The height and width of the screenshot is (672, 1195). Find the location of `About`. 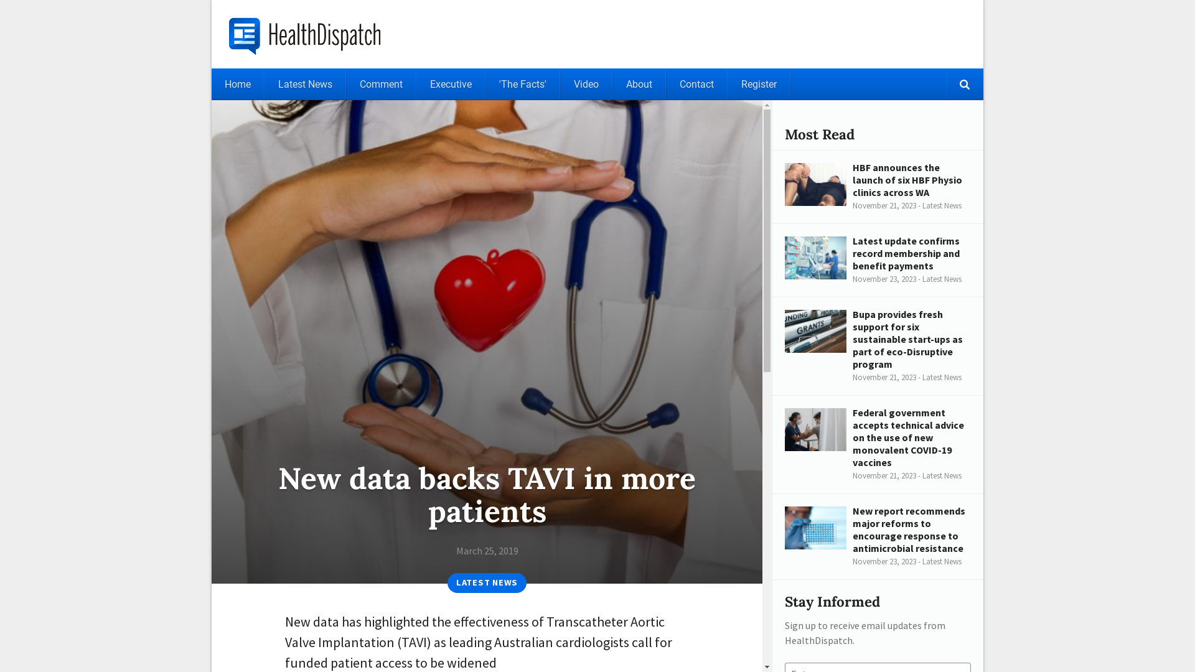

About is located at coordinates (639, 85).